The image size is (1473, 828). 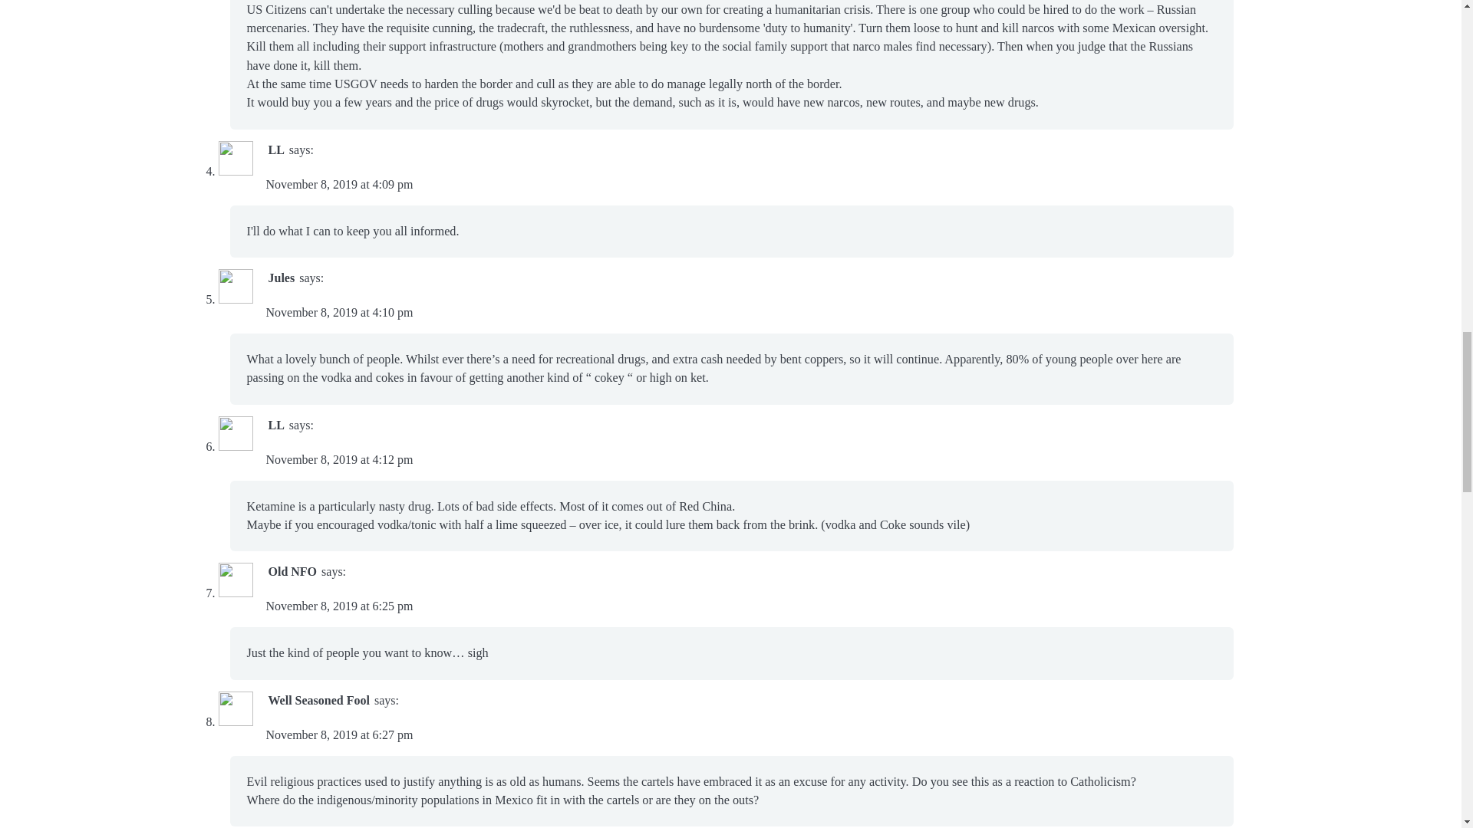 What do you see at coordinates (338, 606) in the screenshot?
I see `November 8, 2019 at 6:25 pm` at bounding box center [338, 606].